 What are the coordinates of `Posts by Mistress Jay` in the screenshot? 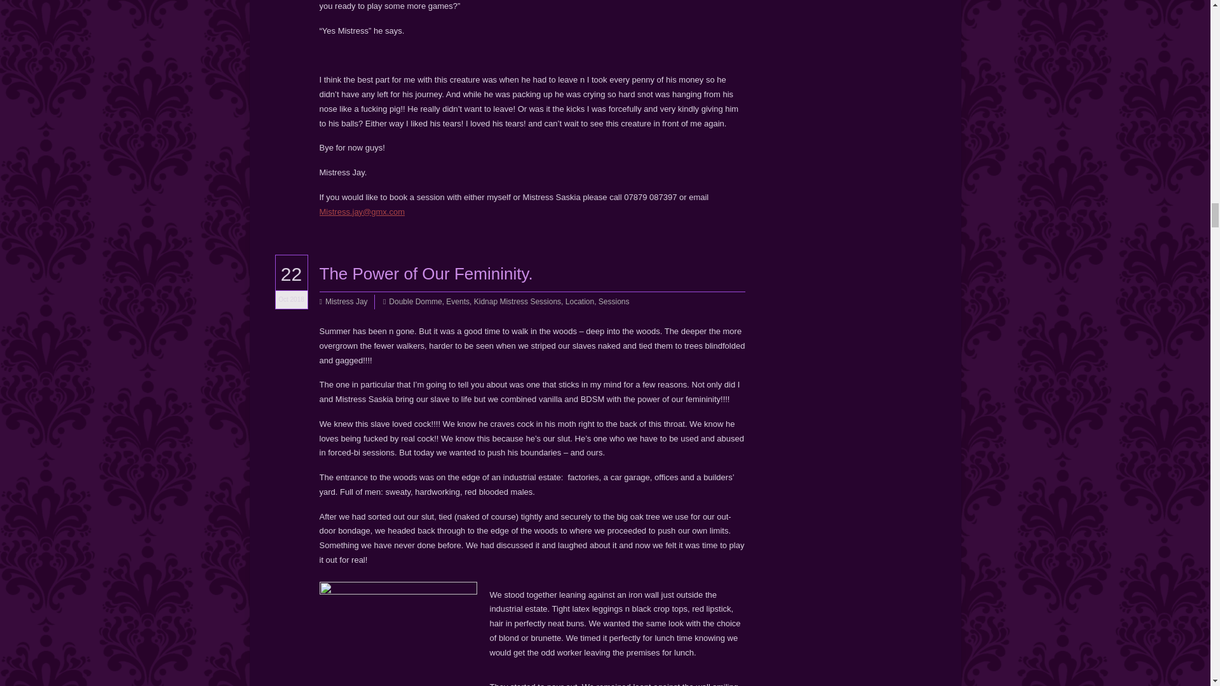 It's located at (347, 302).